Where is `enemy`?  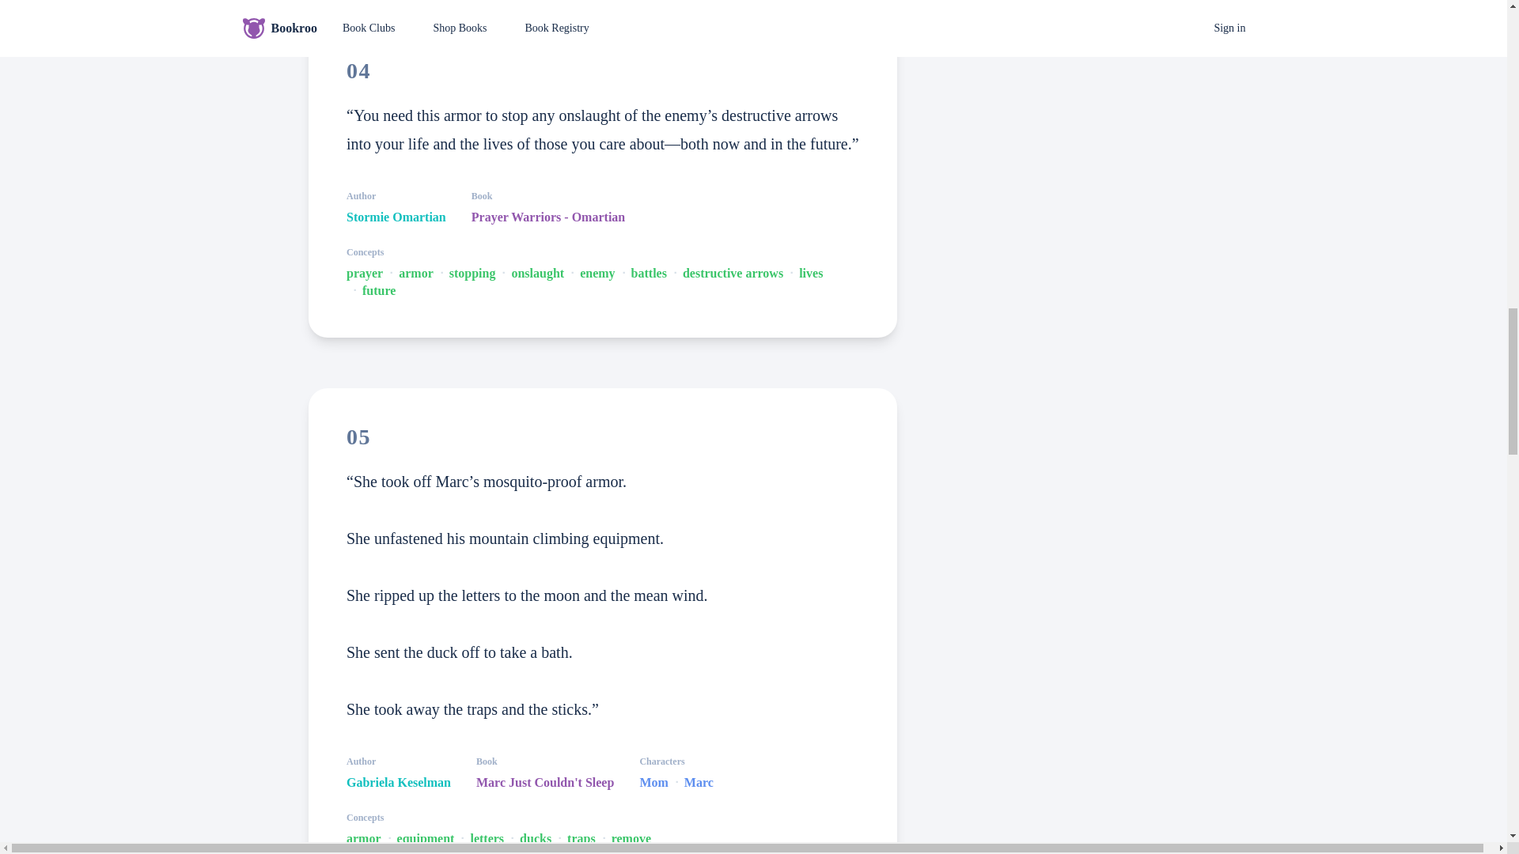
enemy is located at coordinates (597, 274).